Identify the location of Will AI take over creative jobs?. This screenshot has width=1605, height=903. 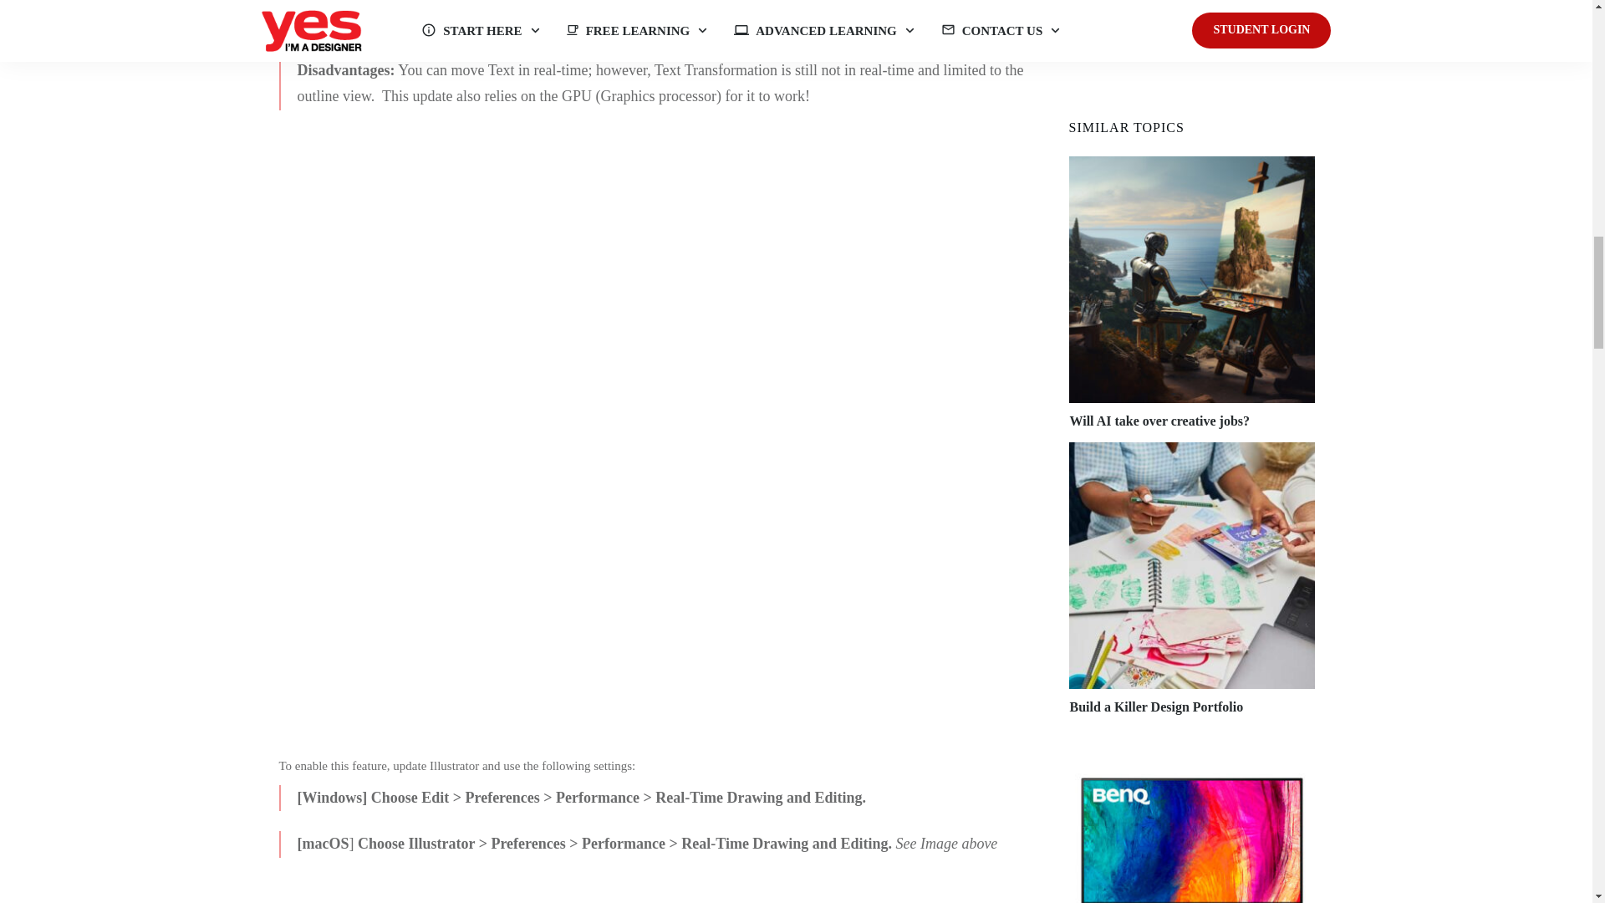
(1160, 420).